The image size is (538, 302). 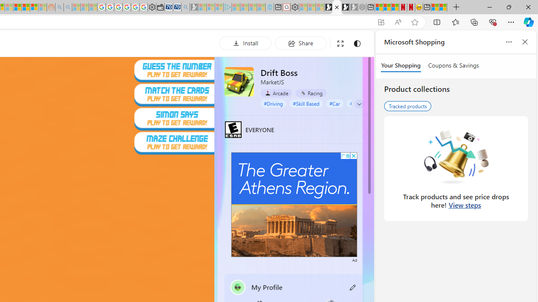 What do you see at coordinates (334, 103) in the screenshot?
I see `#Car` at bounding box center [334, 103].